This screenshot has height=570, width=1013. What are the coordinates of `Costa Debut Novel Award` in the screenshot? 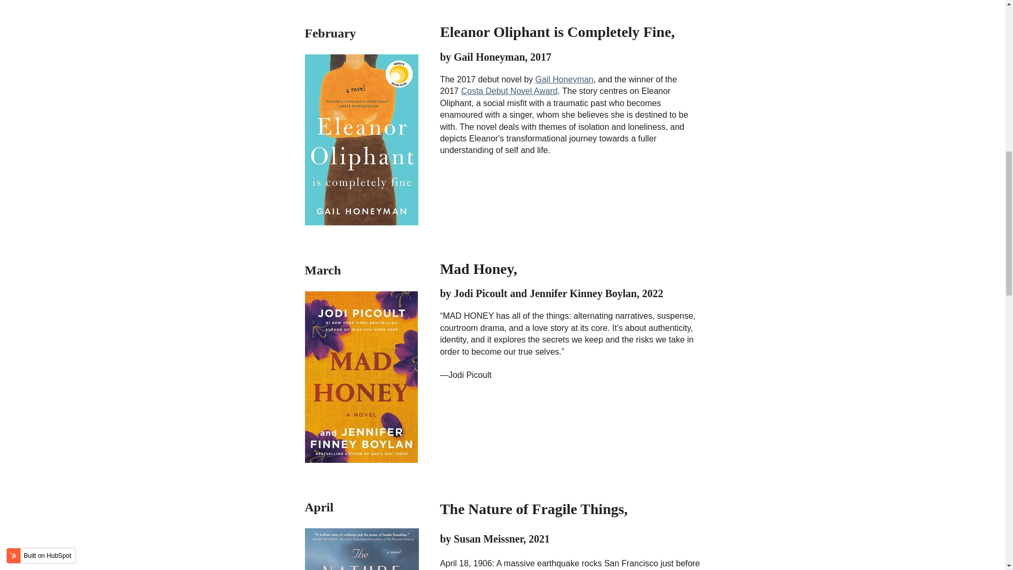 It's located at (509, 91).